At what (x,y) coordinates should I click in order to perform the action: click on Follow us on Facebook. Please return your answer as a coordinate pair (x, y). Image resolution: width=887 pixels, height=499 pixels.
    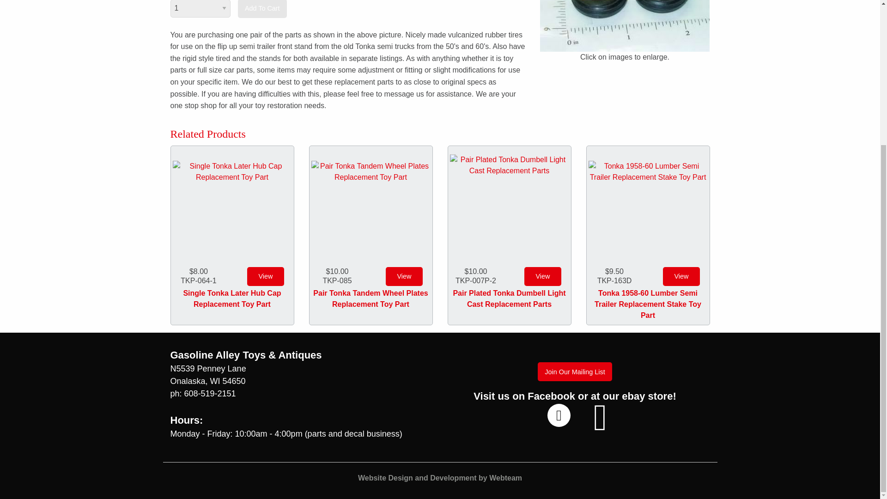
    Looking at the image, I should click on (559, 415).